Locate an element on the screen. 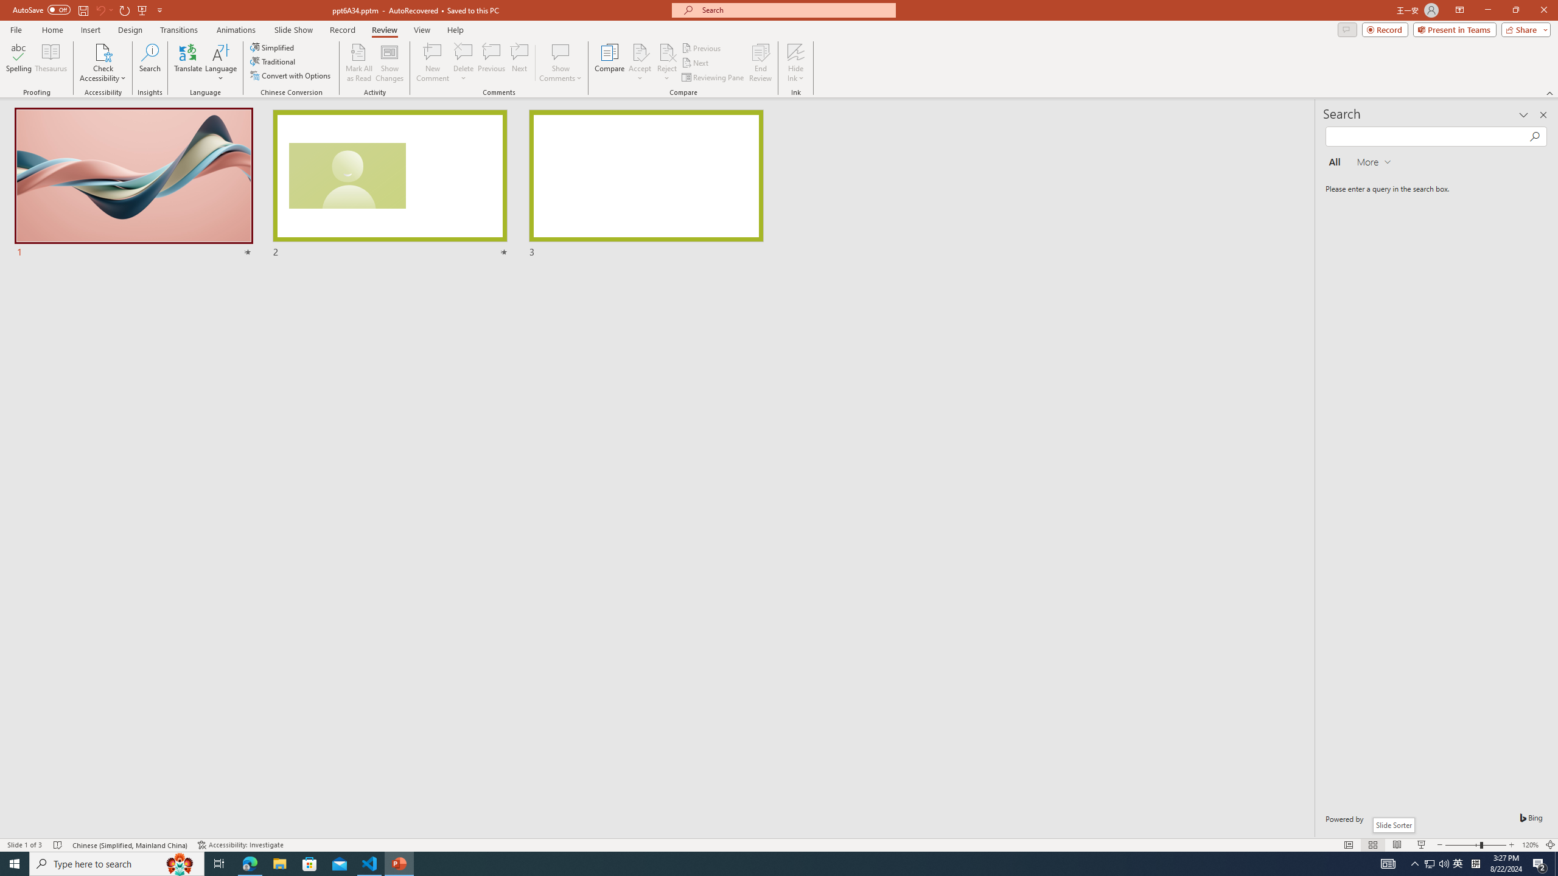 This screenshot has width=1558, height=876. Convert with Options... is located at coordinates (291, 75).